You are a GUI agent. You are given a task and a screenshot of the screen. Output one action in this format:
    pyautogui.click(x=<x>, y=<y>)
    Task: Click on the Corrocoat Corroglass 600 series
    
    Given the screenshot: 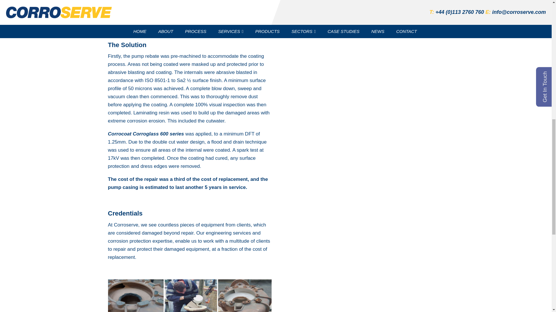 What is the action you would take?
    pyautogui.click(x=146, y=134)
    